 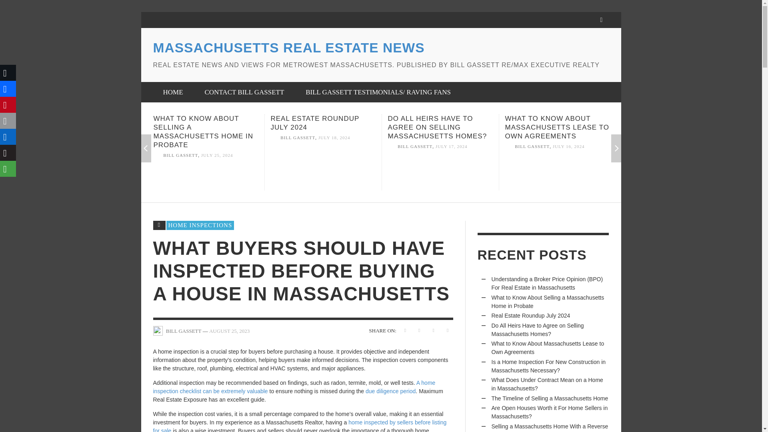 I want to click on WHAT TO KNOW ABOUT SELLING A MASSACHUSETTS HOME IN PROBATE, so click(x=203, y=132).